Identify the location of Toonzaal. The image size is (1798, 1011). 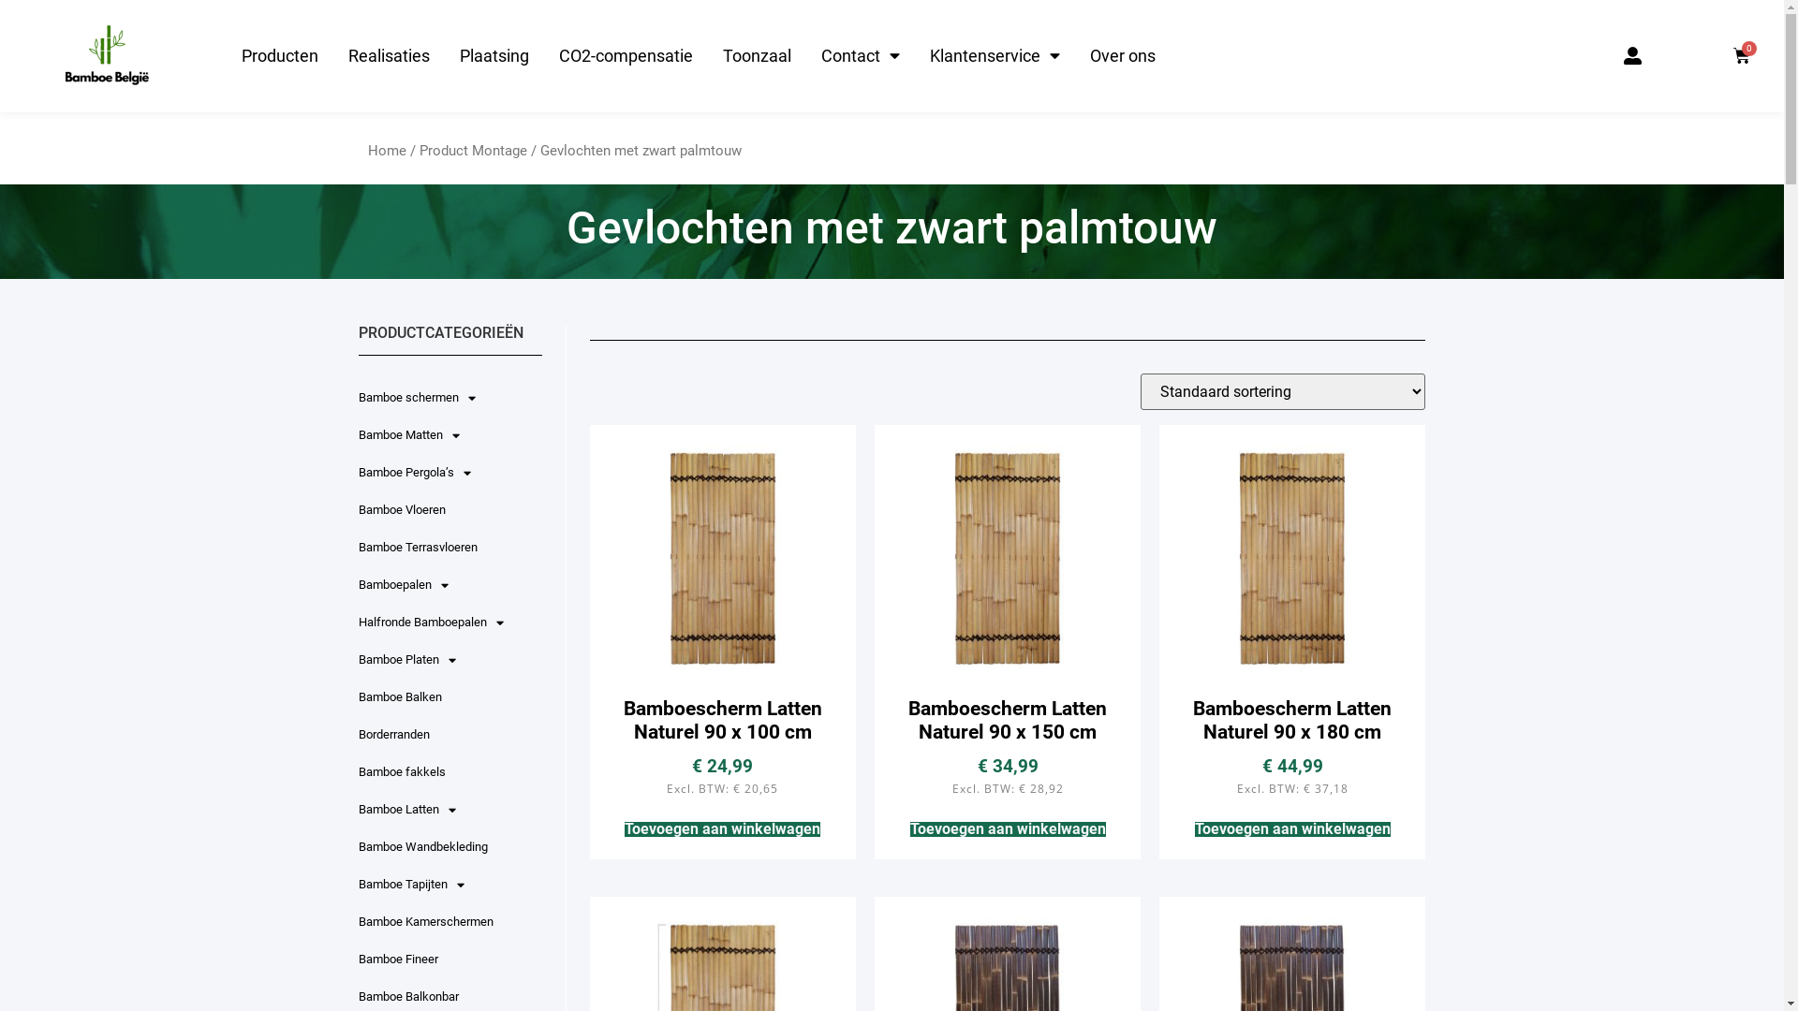
(757, 56).